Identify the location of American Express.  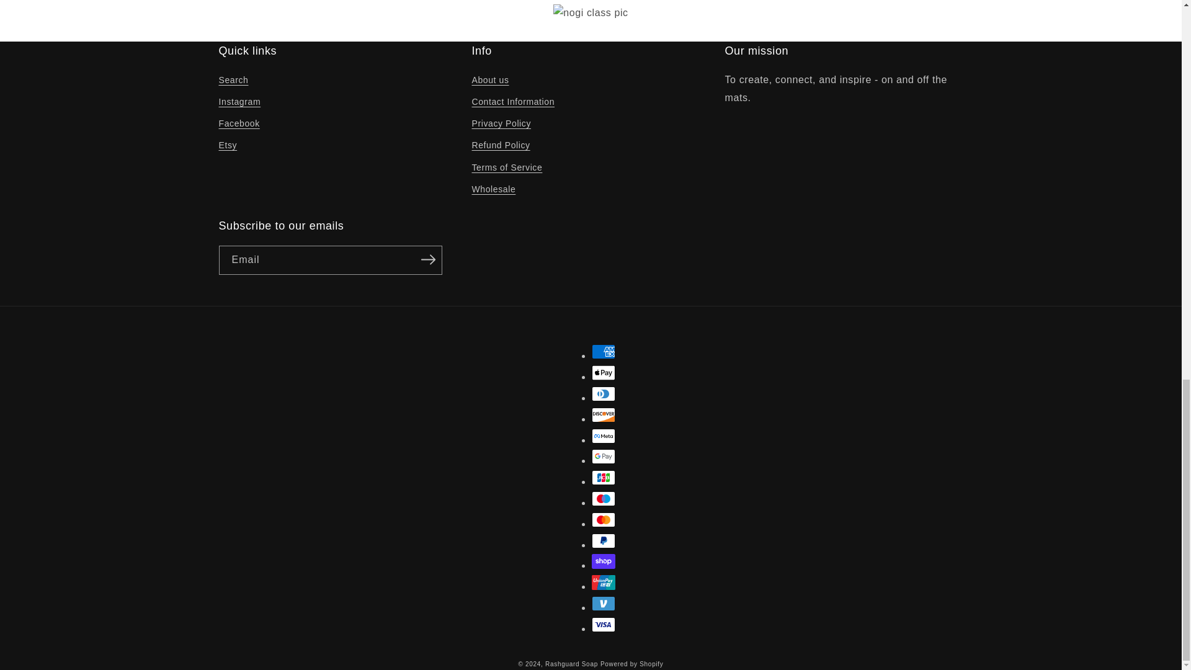
(604, 351).